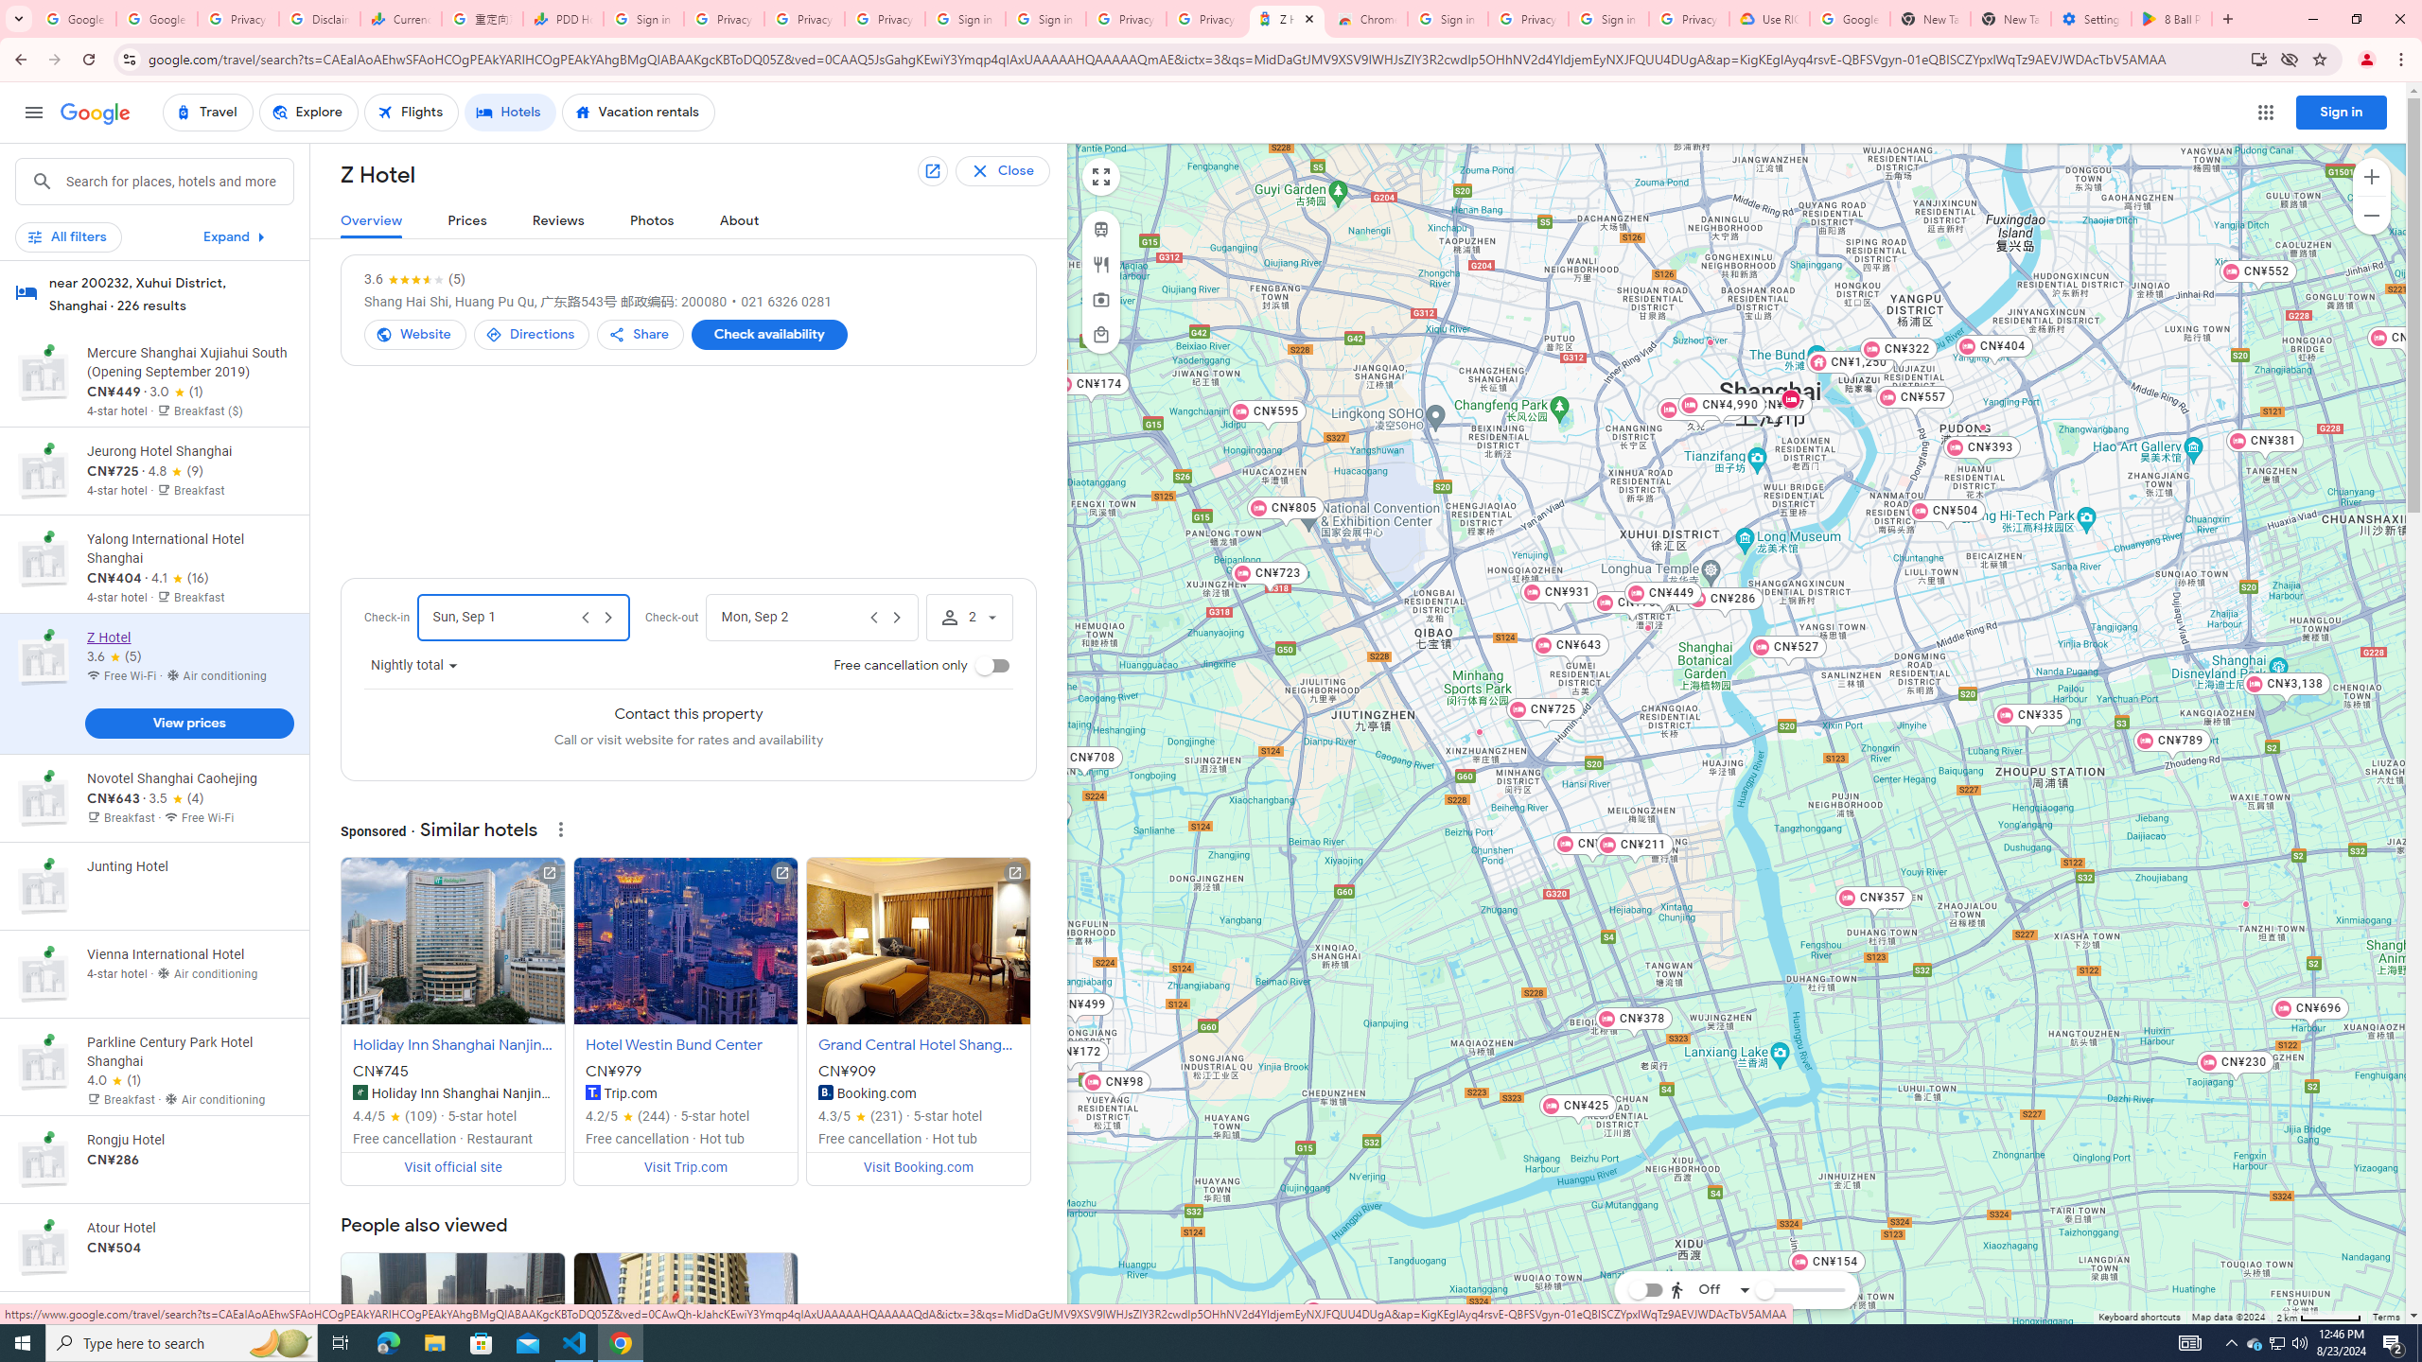 The height and width of the screenshot is (1362, 2422). Describe the element at coordinates (360, 1092) in the screenshot. I see `Holiday Inn Shanghai Nanjing Road` at that location.